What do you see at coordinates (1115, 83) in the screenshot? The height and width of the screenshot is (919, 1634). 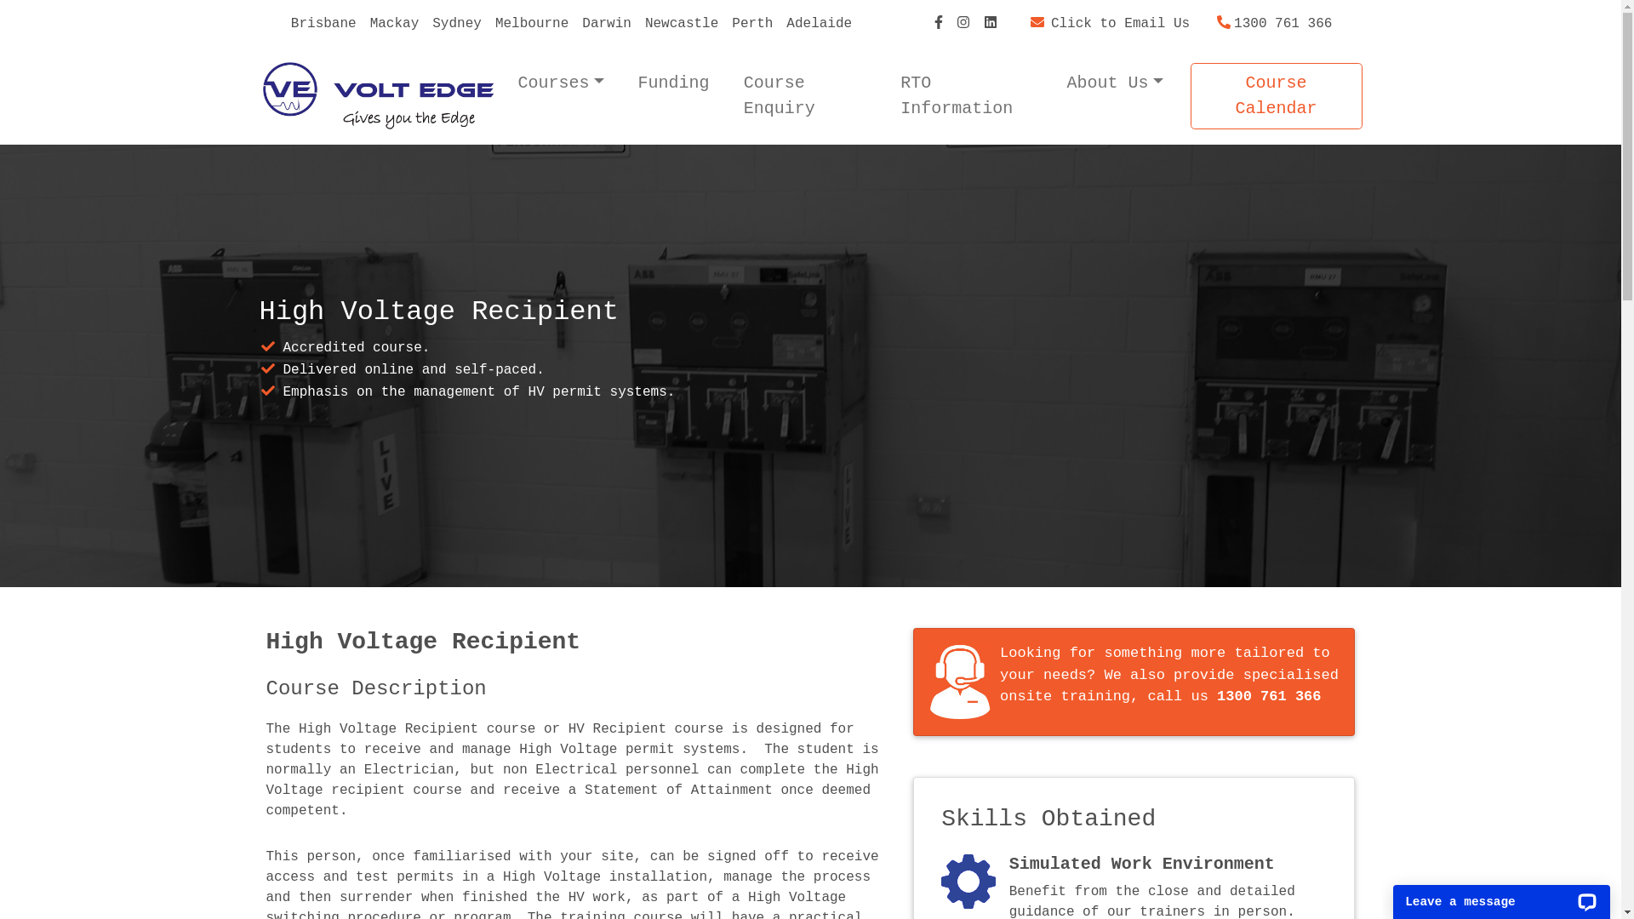 I see `About Us` at bounding box center [1115, 83].